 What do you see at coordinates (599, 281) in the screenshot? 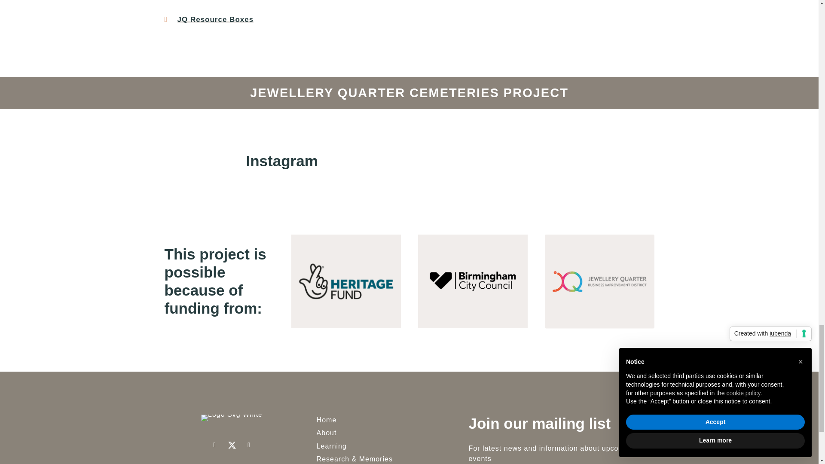
I see `Jq` at bounding box center [599, 281].